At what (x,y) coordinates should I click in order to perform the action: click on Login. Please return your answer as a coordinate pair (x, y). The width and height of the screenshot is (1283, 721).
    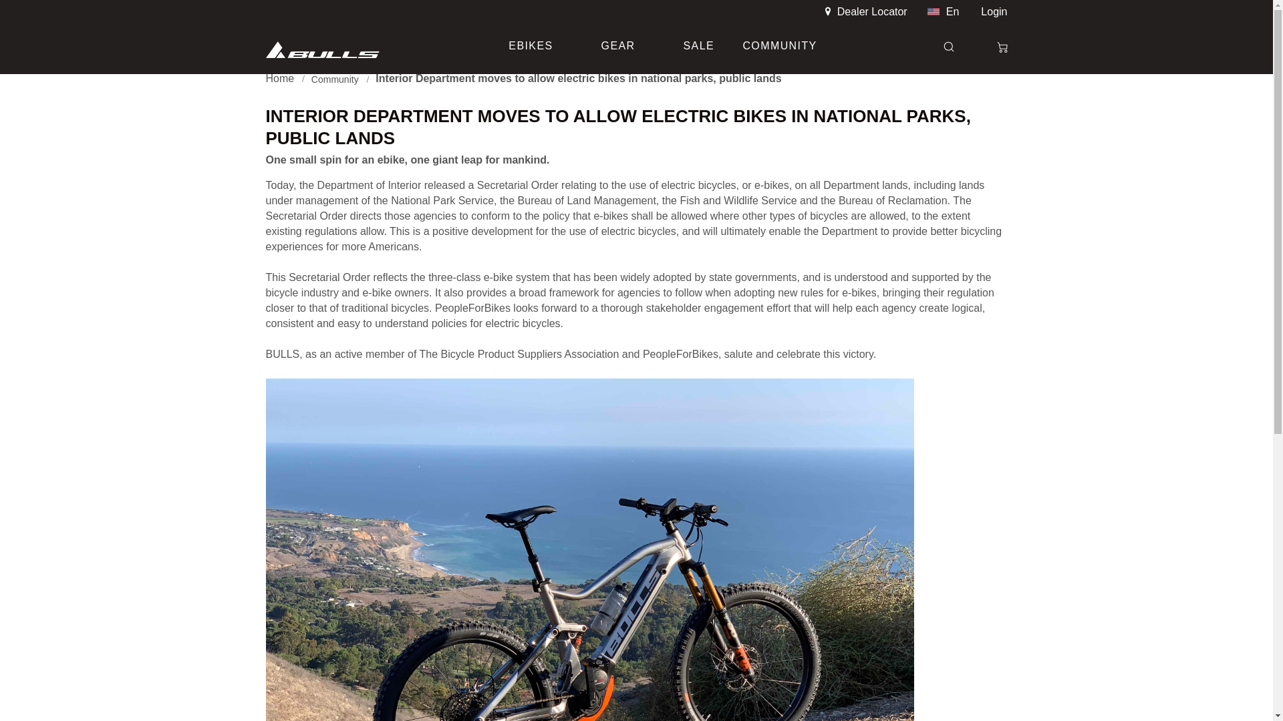
    Looking at the image, I should click on (989, 11).